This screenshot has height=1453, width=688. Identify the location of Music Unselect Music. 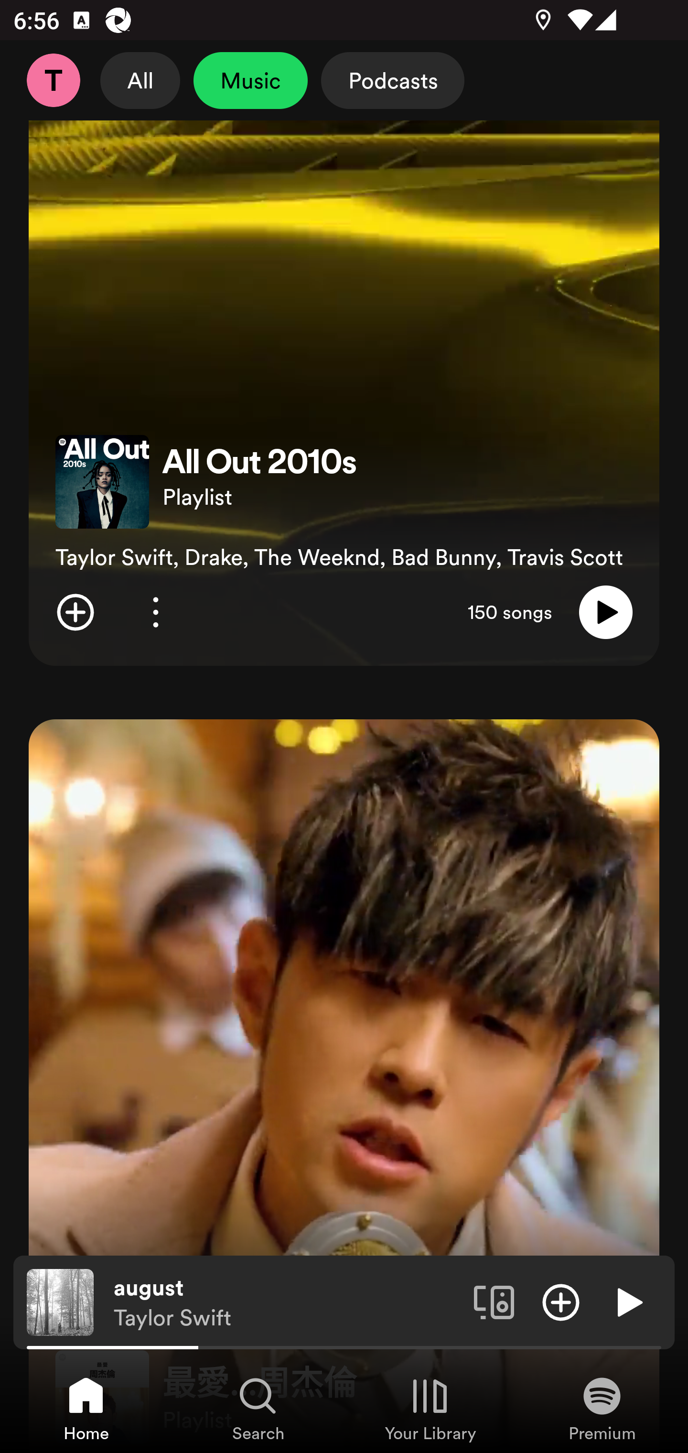
(250, 80).